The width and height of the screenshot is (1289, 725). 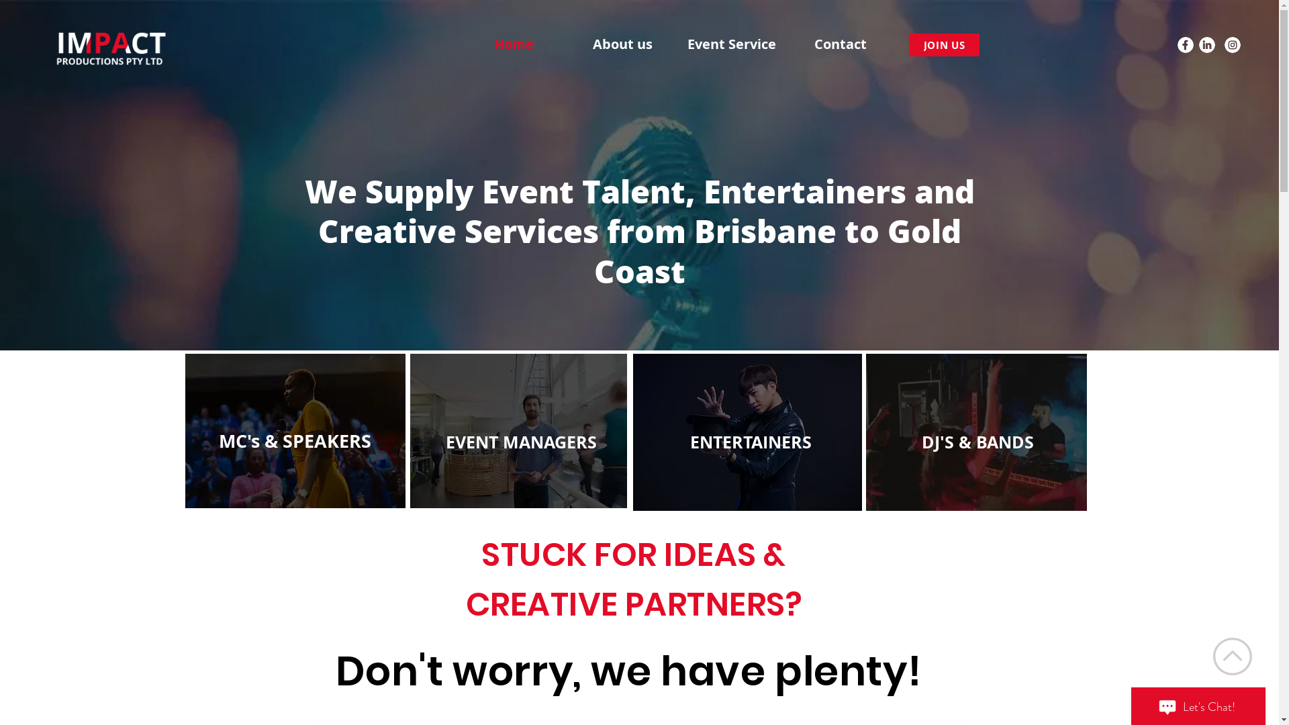 What do you see at coordinates (841, 44) in the screenshot?
I see `Contact` at bounding box center [841, 44].